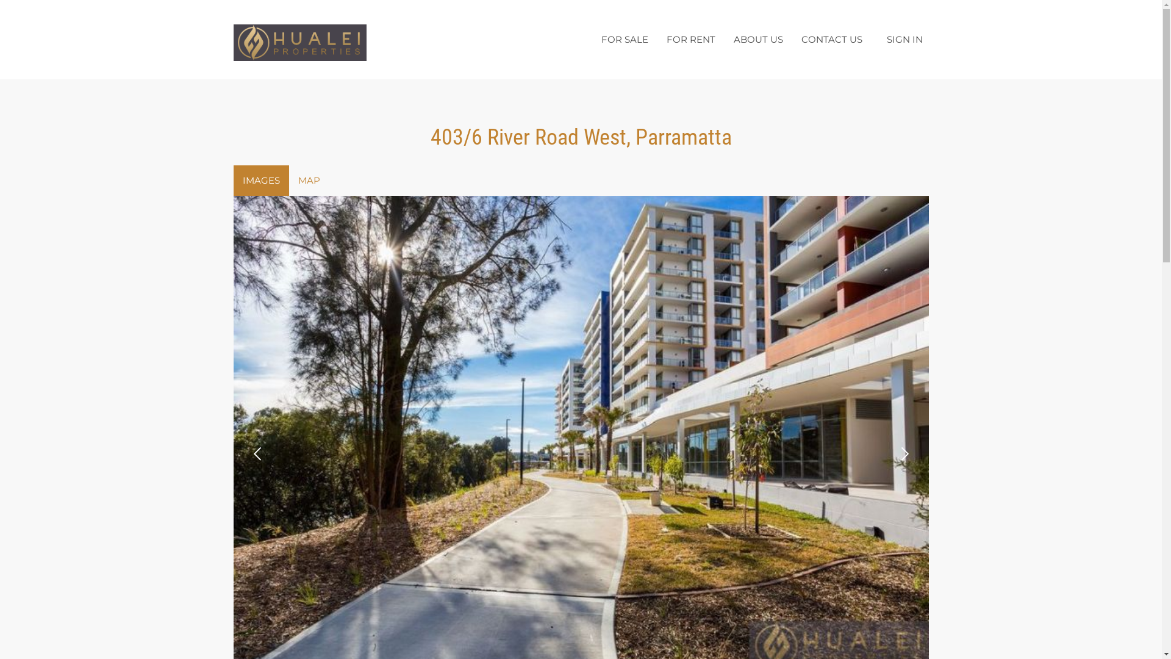 The height and width of the screenshot is (659, 1171). What do you see at coordinates (625, 39) in the screenshot?
I see `FOR SALE` at bounding box center [625, 39].